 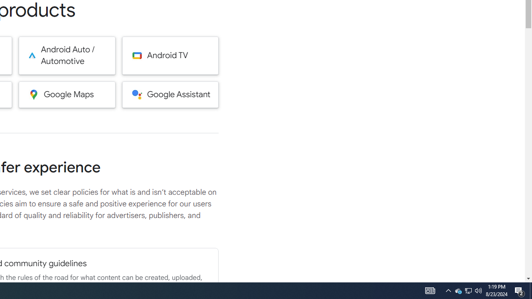 I want to click on Android TV, so click(x=170, y=56).